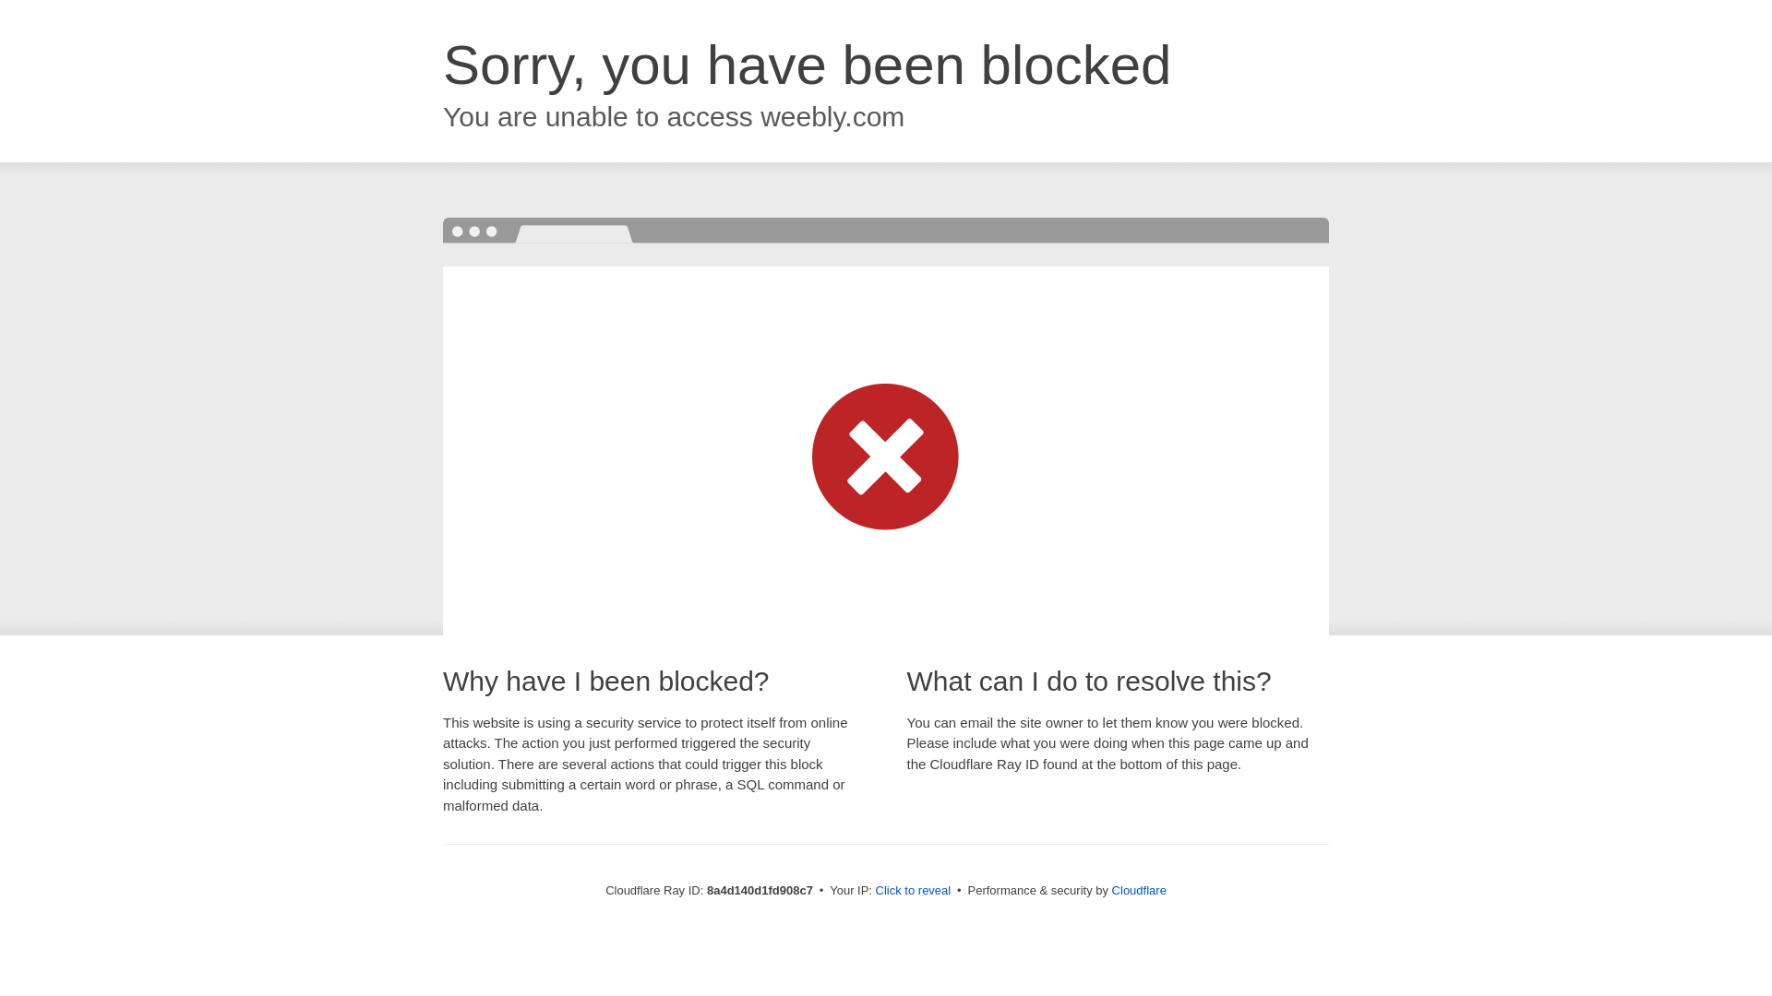 Image resolution: width=1772 pixels, height=996 pixels. What do you see at coordinates (914, 891) in the screenshot?
I see `Click to reveal` at bounding box center [914, 891].